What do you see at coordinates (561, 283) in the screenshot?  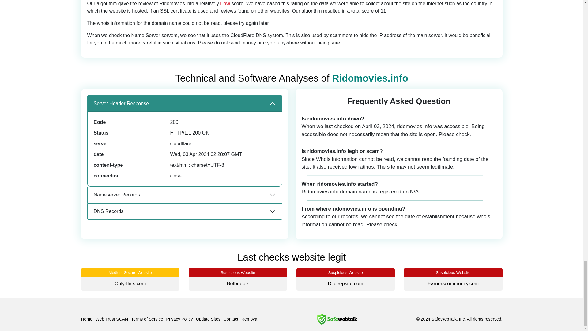 I see `Economiques.eu` at bounding box center [561, 283].